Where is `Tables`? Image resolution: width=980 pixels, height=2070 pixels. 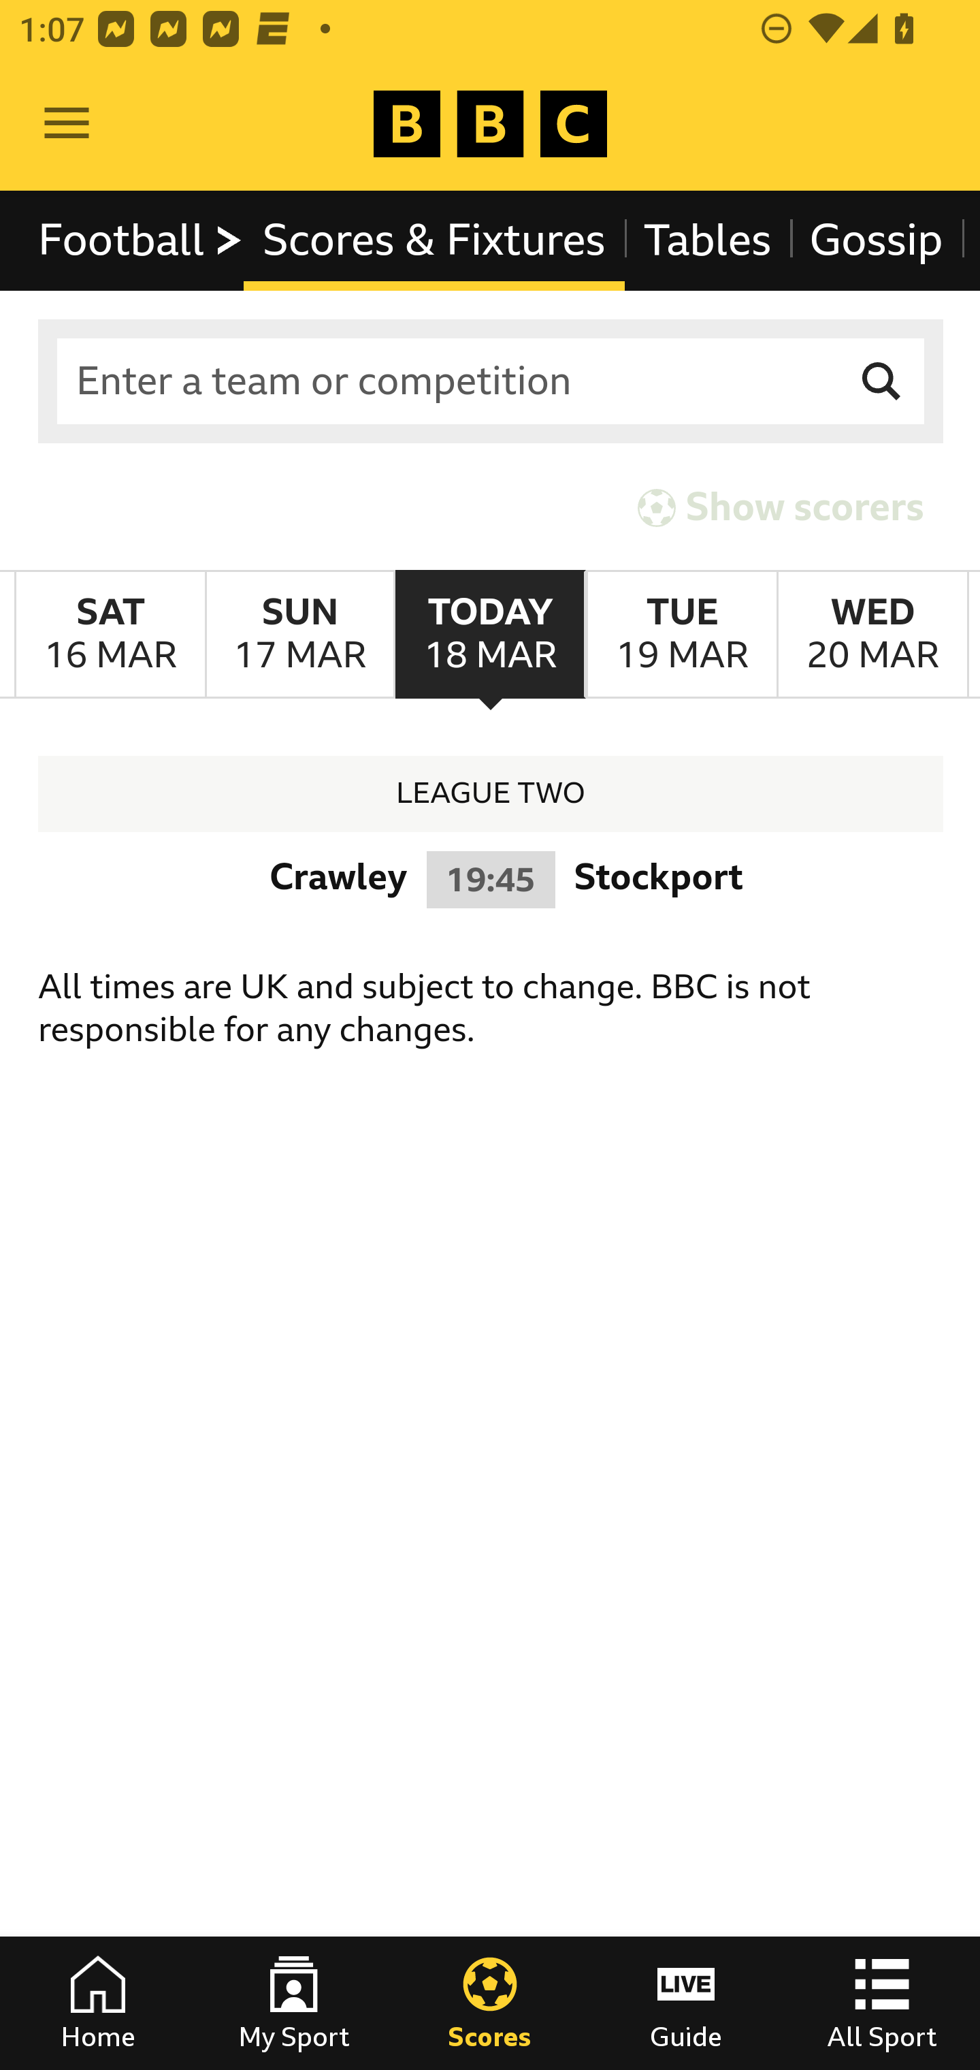
Tables is located at coordinates (708, 240).